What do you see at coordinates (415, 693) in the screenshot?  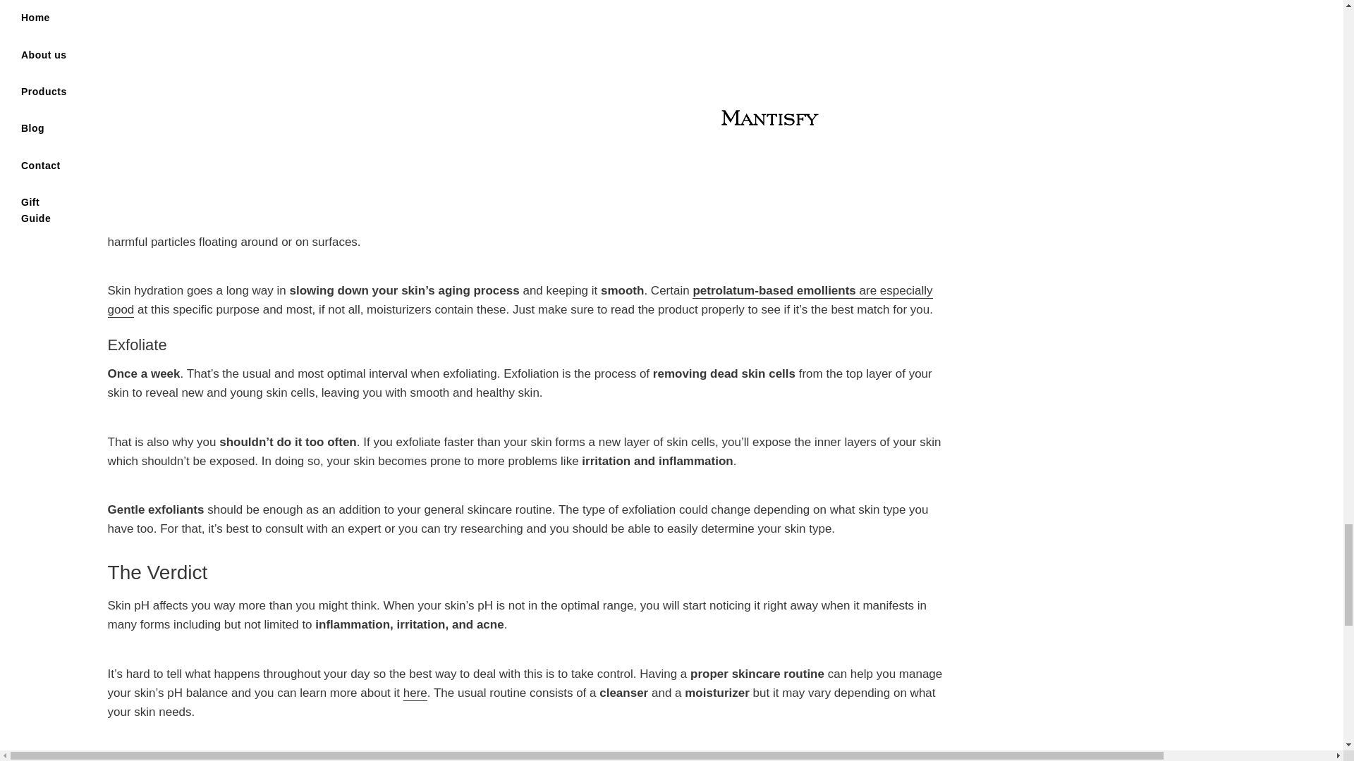 I see `best skin care routine for men` at bounding box center [415, 693].